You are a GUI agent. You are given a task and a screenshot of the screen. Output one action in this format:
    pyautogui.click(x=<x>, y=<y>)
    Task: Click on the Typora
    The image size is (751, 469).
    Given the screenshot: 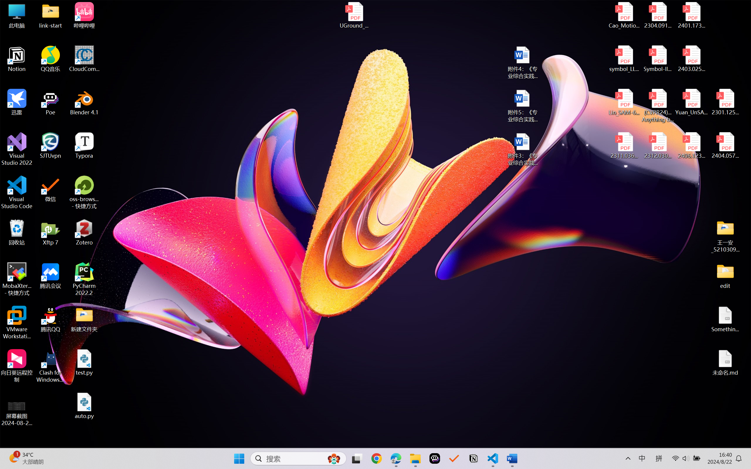 What is the action you would take?
    pyautogui.click(x=84, y=146)
    